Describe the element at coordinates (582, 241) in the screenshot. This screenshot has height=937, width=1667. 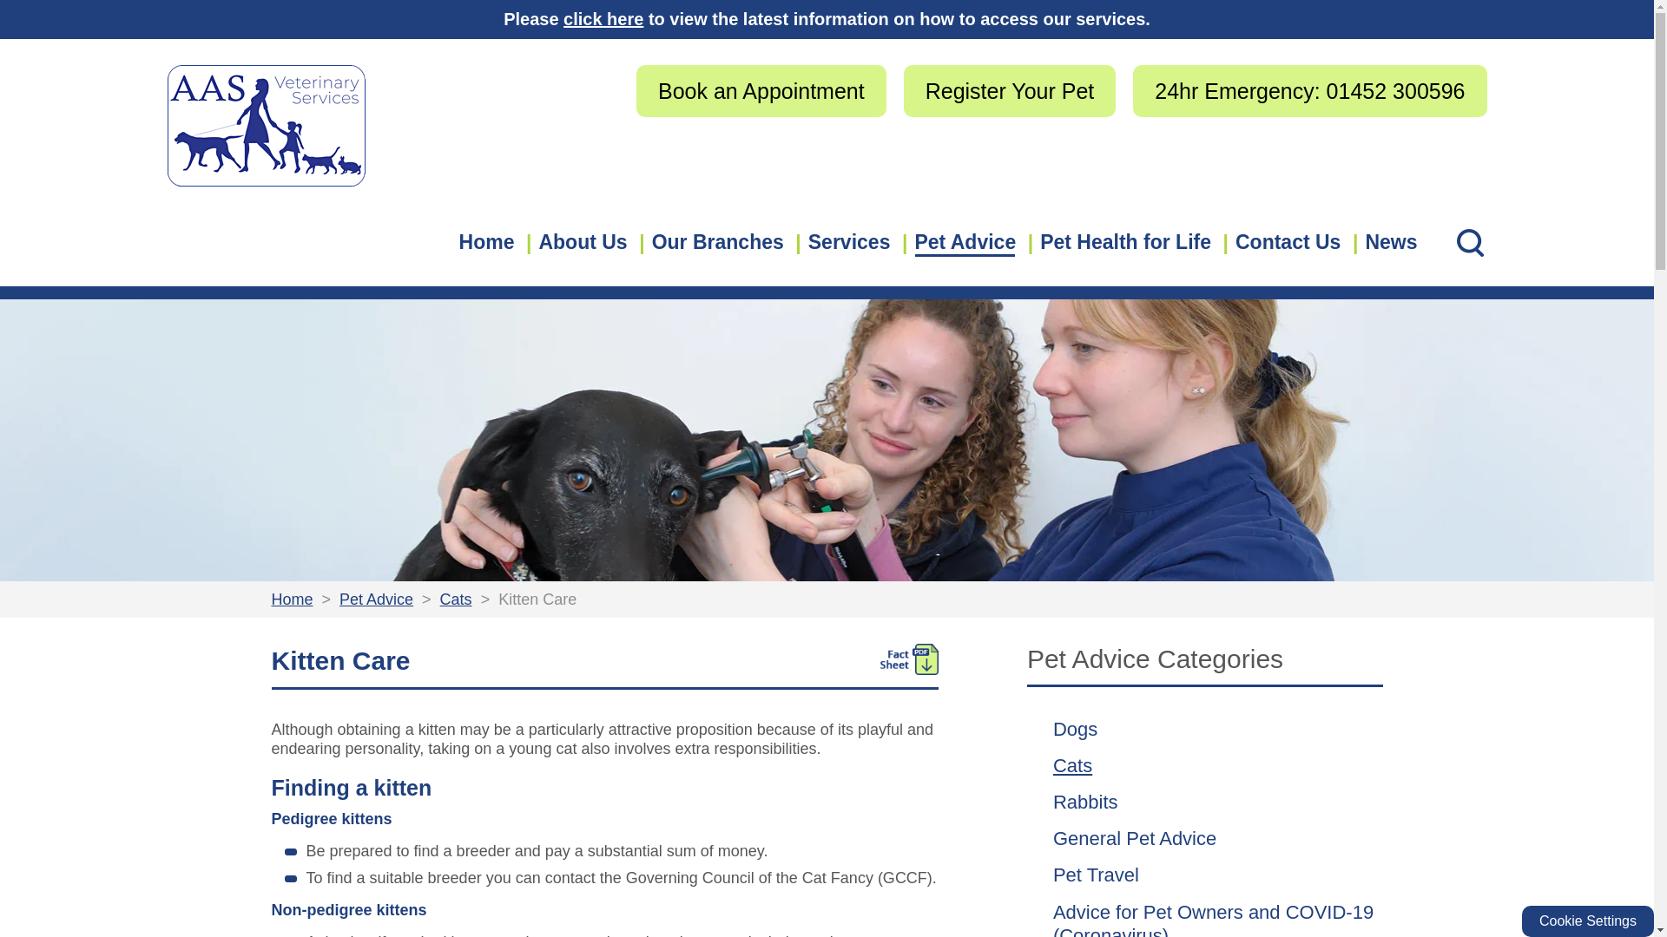
I see `About Us` at that location.